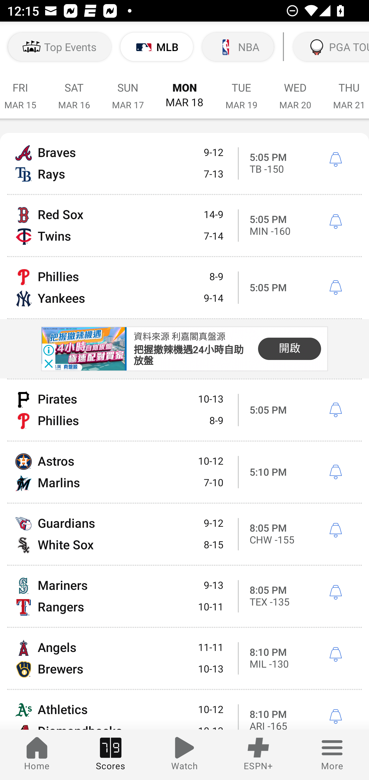 The width and height of the screenshot is (369, 780). Describe the element at coordinates (184, 288) in the screenshot. I see `Phillies 8-9 Yankees 9-14 5:05 PM í` at that location.